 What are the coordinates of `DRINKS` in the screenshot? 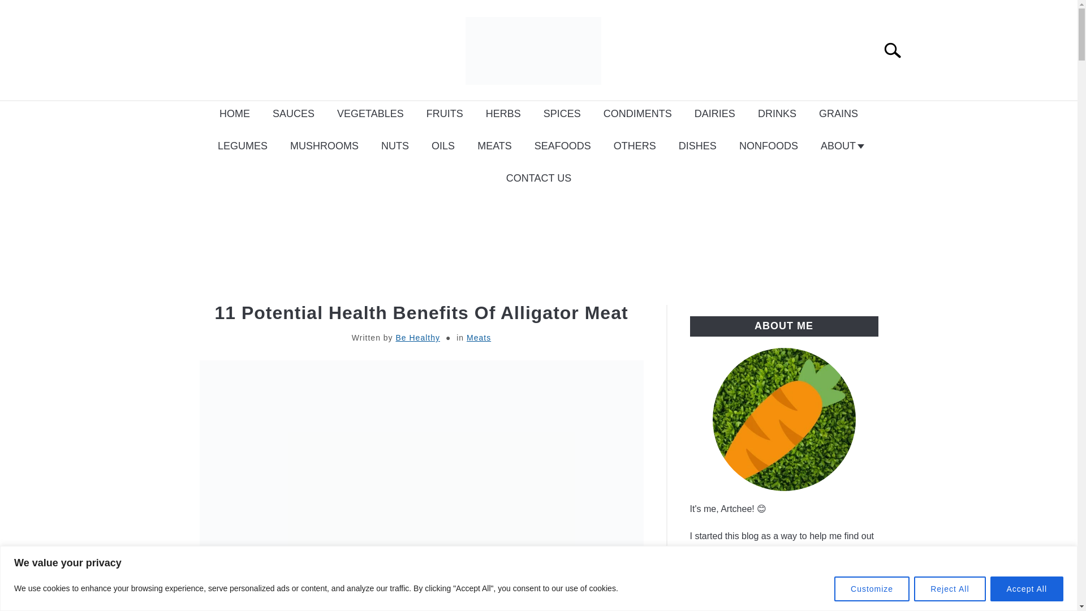 It's located at (777, 114).